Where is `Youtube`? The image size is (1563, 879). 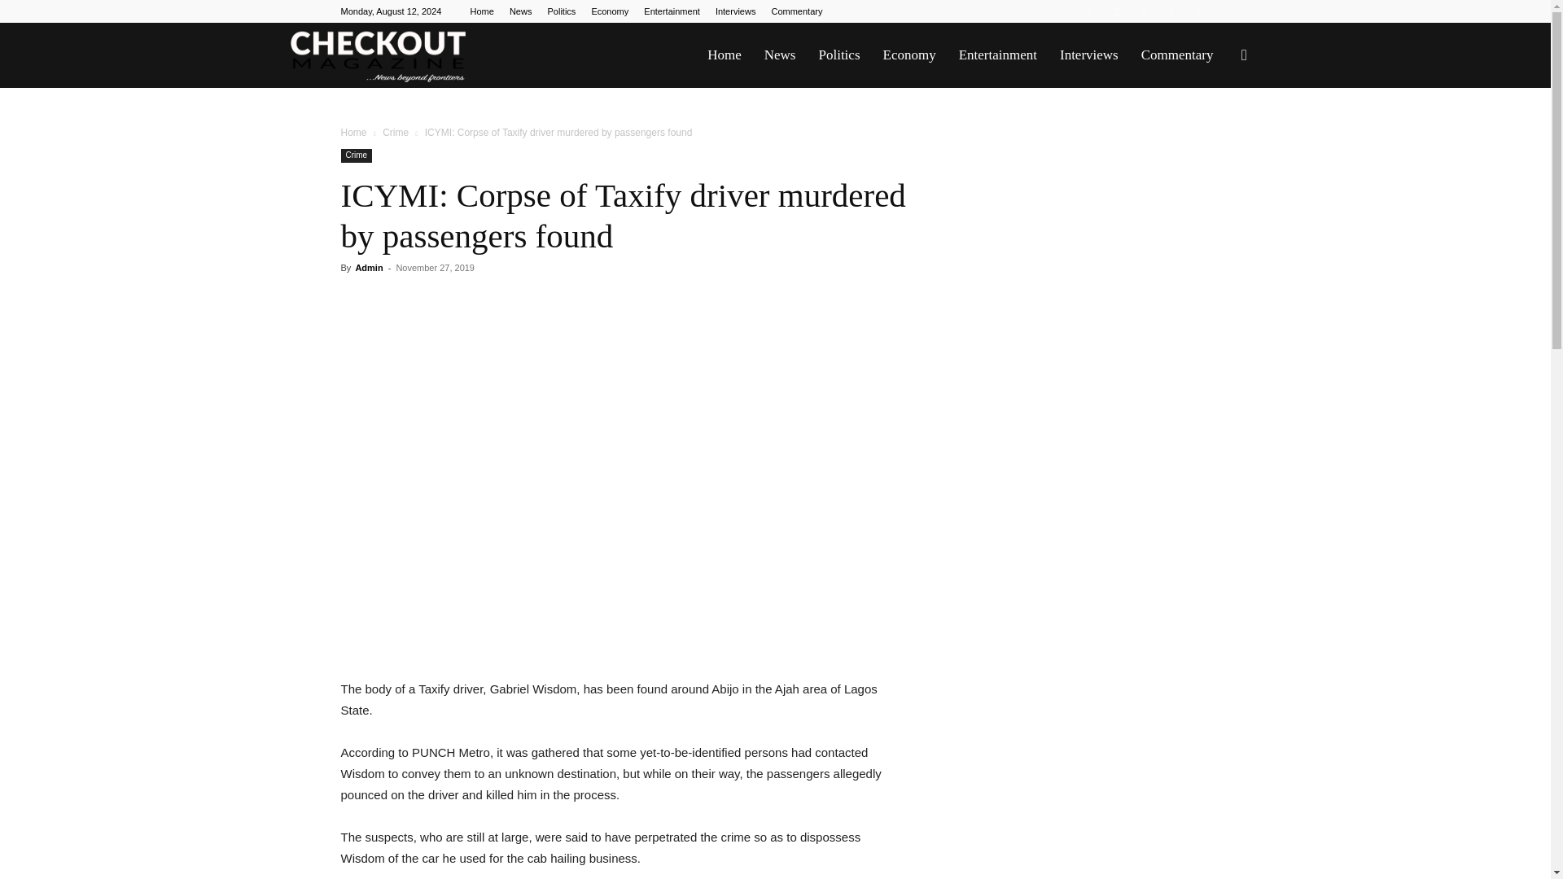 Youtube is located at coordinates (1197, 11).